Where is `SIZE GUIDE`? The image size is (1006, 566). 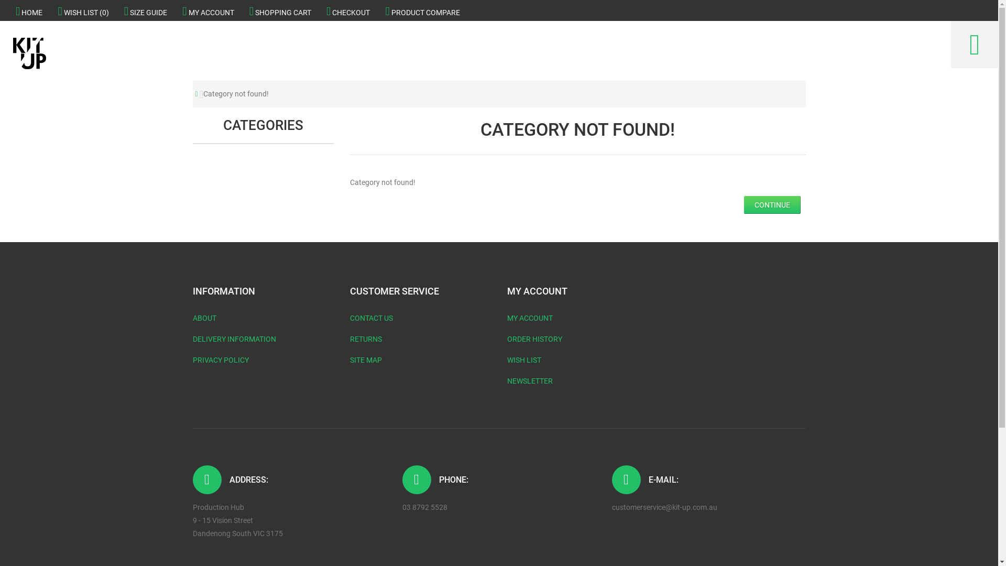
SIZE GUIDE is located at coordinates (146, 10).